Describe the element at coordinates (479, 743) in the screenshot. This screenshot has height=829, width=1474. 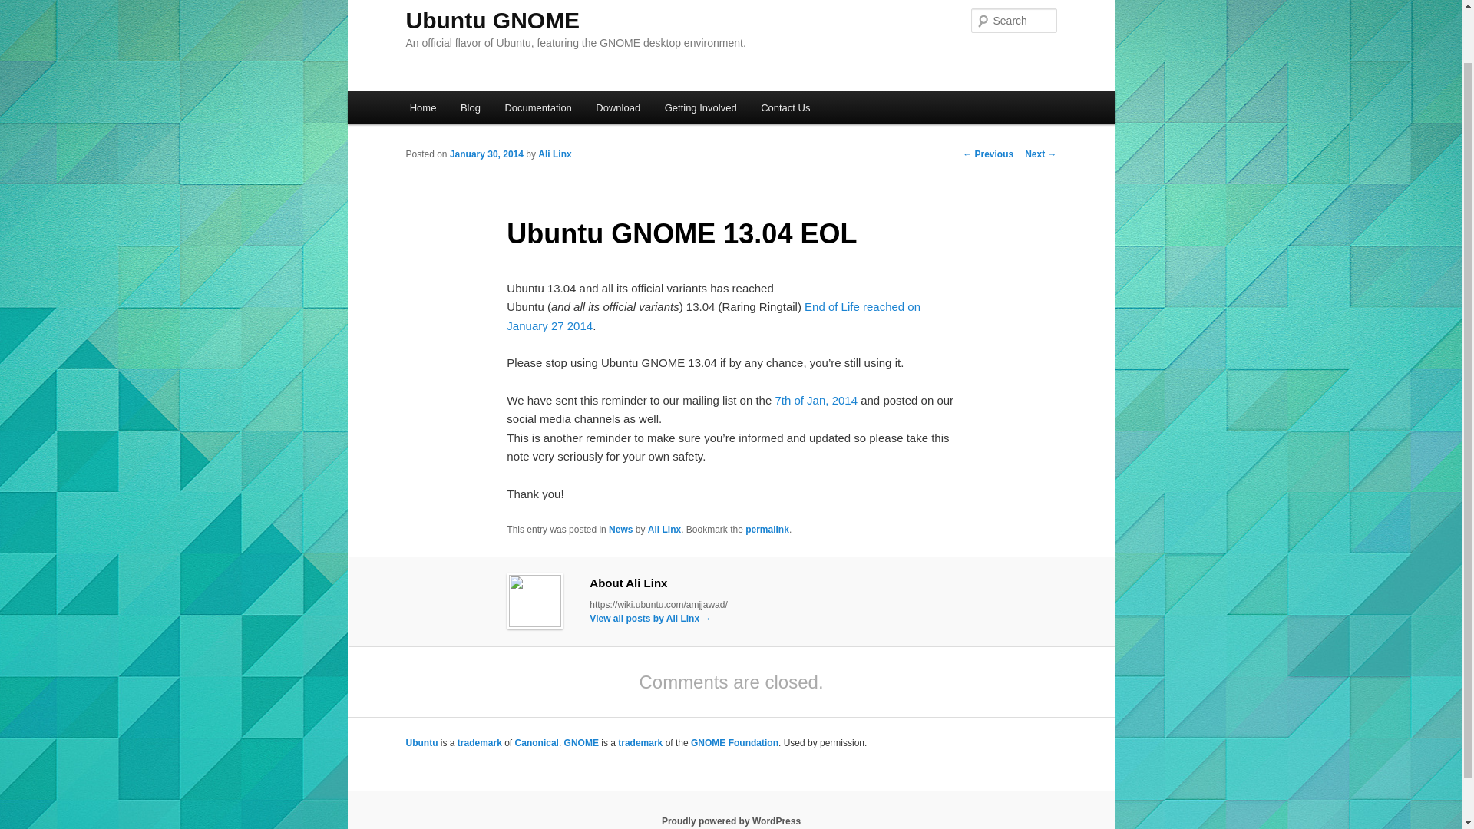
I see `trademark` at that location.